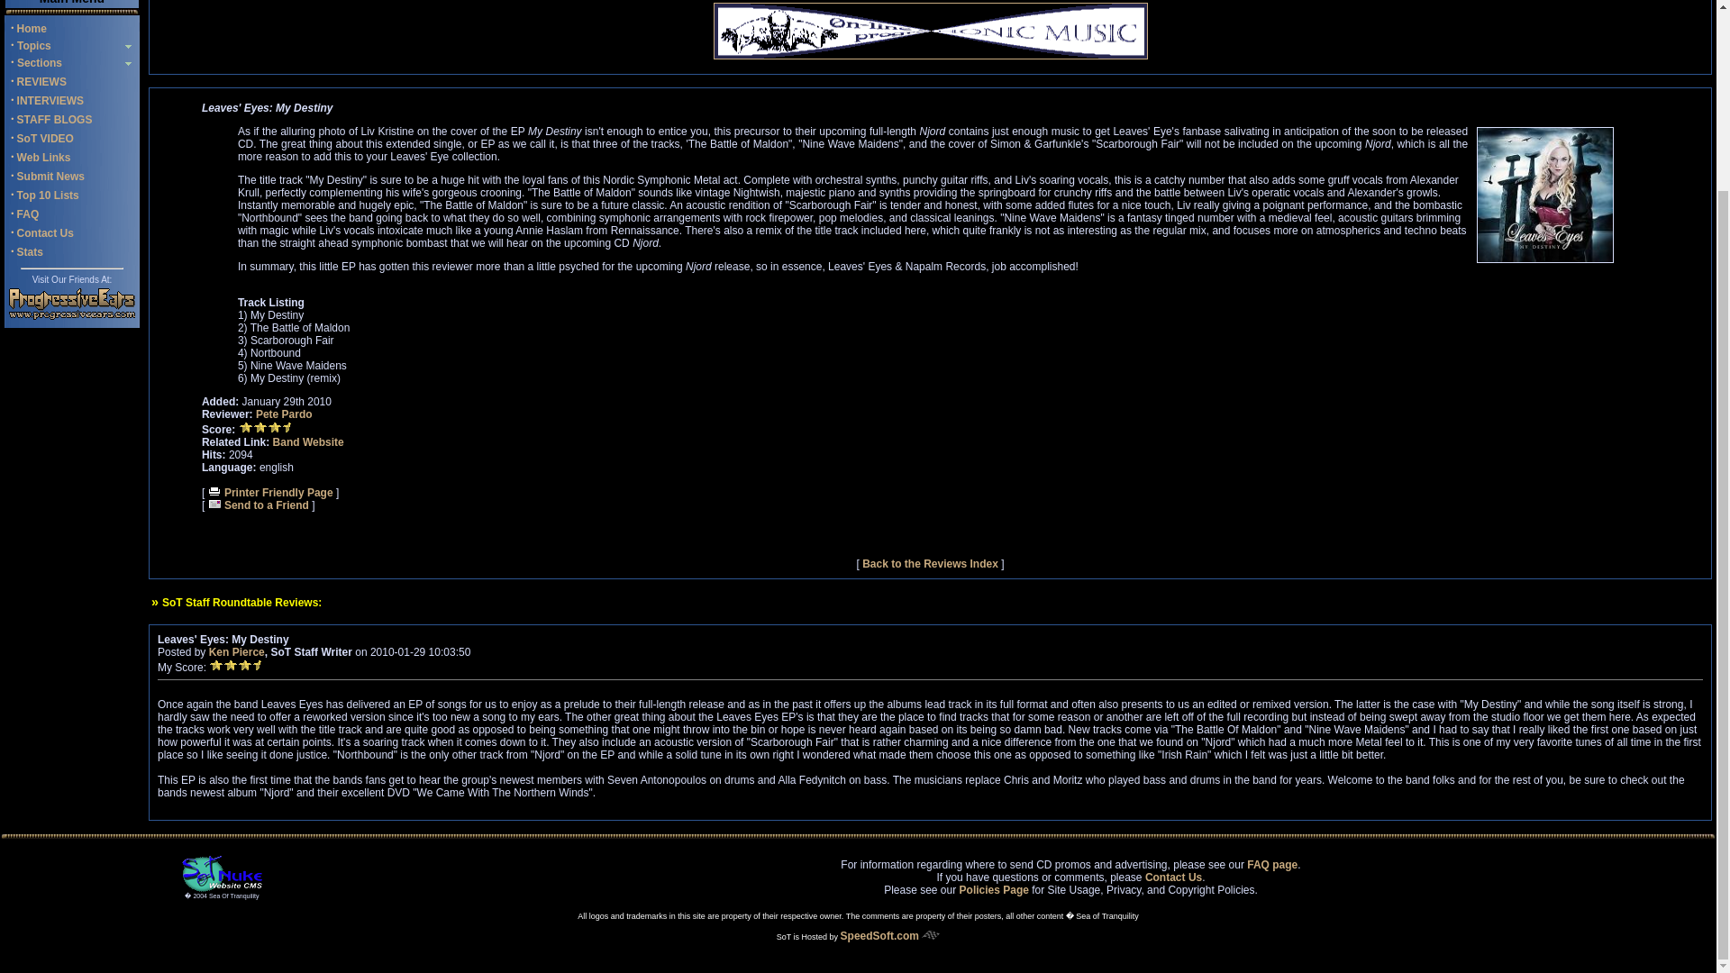 The image size is (1730, 973). Describe the element at coordinates (1272, 864) in the screenshot. I see `FAQ page` at that location.